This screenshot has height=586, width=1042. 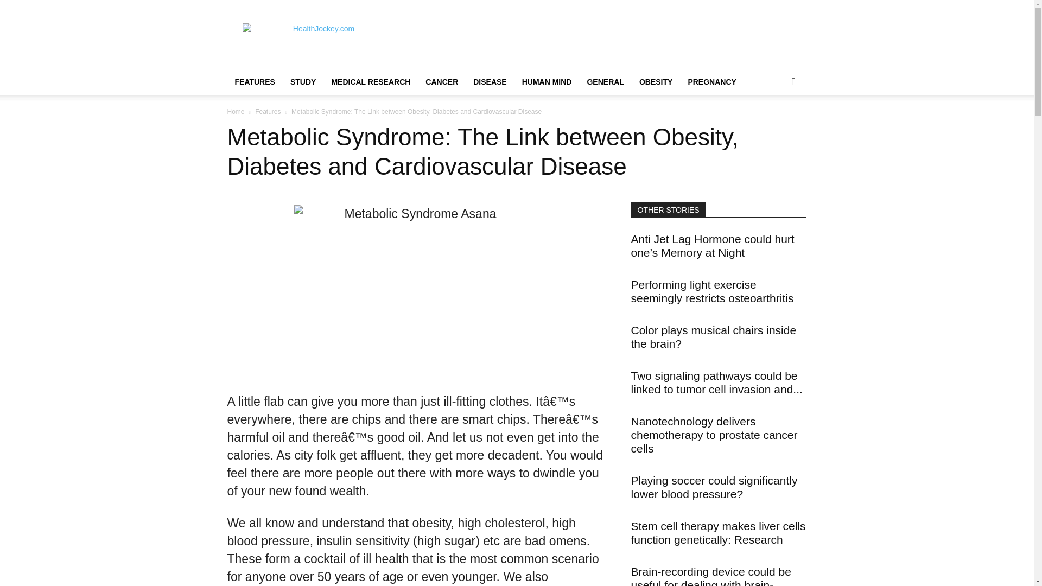 I want to click on Performing light exercise seemingly restricts osteoarthritis, so click(x=711, y=291).